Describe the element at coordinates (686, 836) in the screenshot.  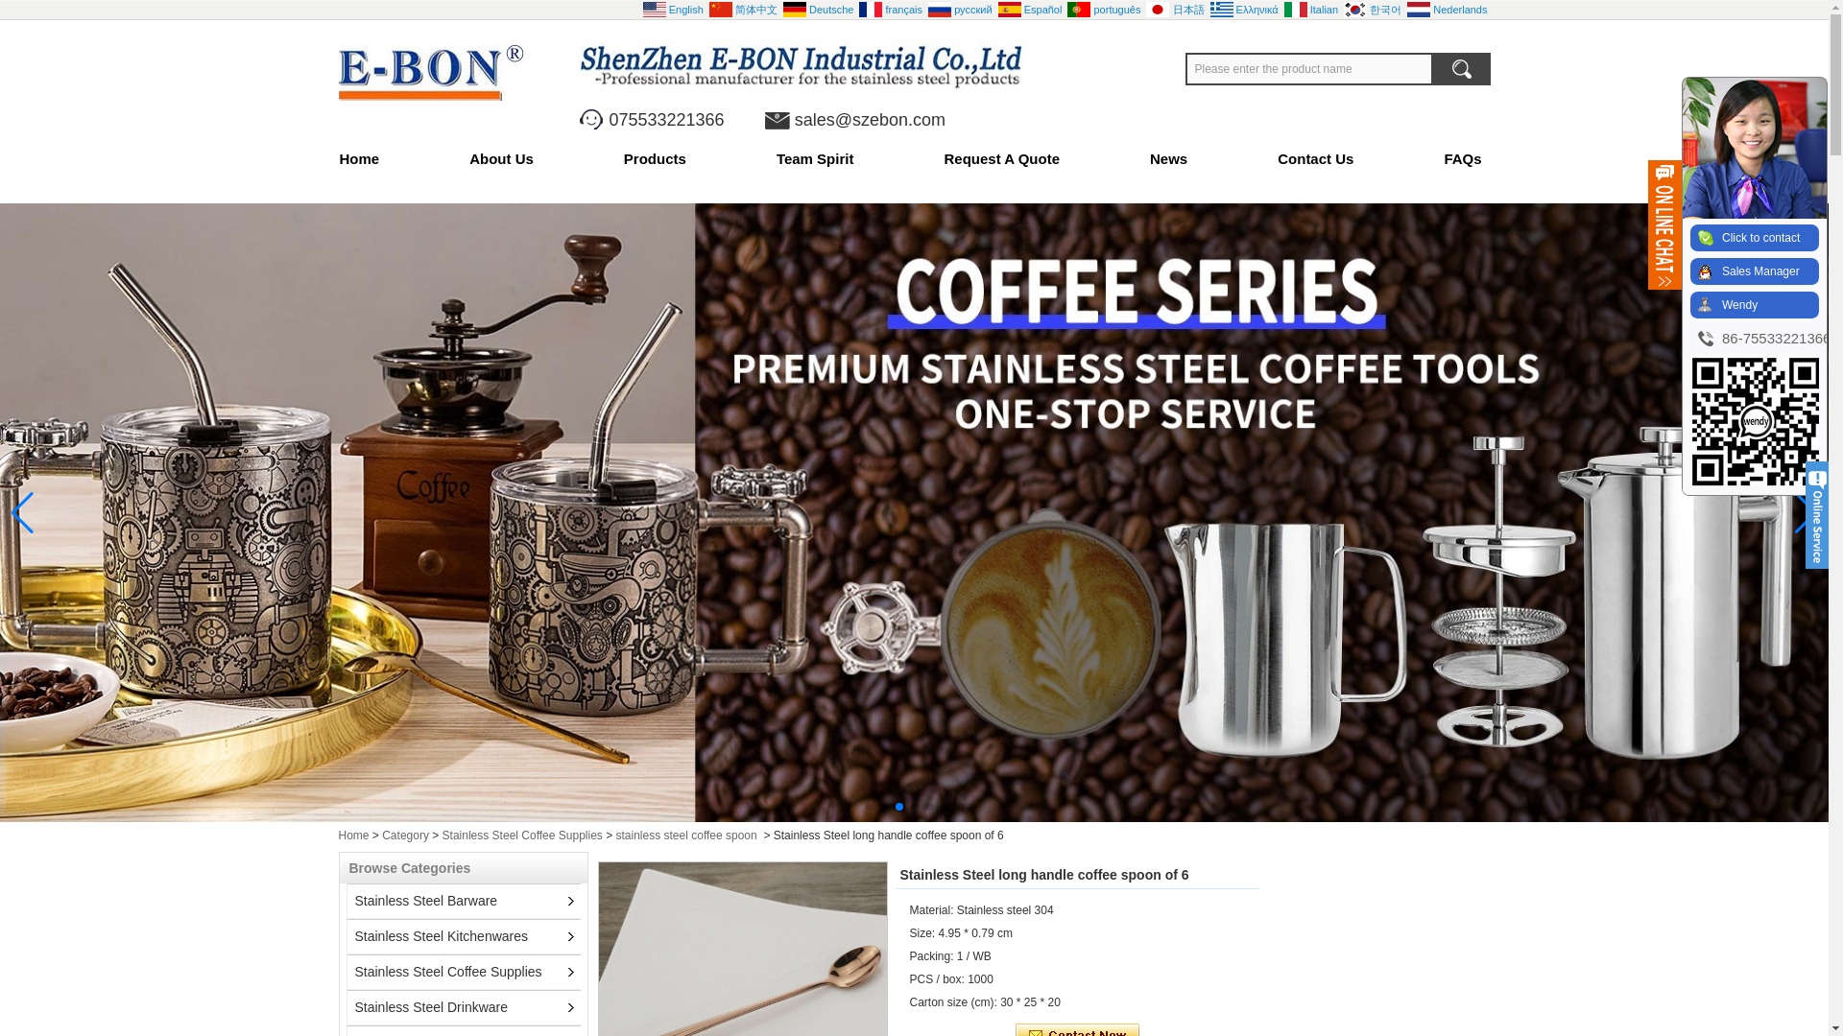
I see `stainless steel coffee spoon` at that location.